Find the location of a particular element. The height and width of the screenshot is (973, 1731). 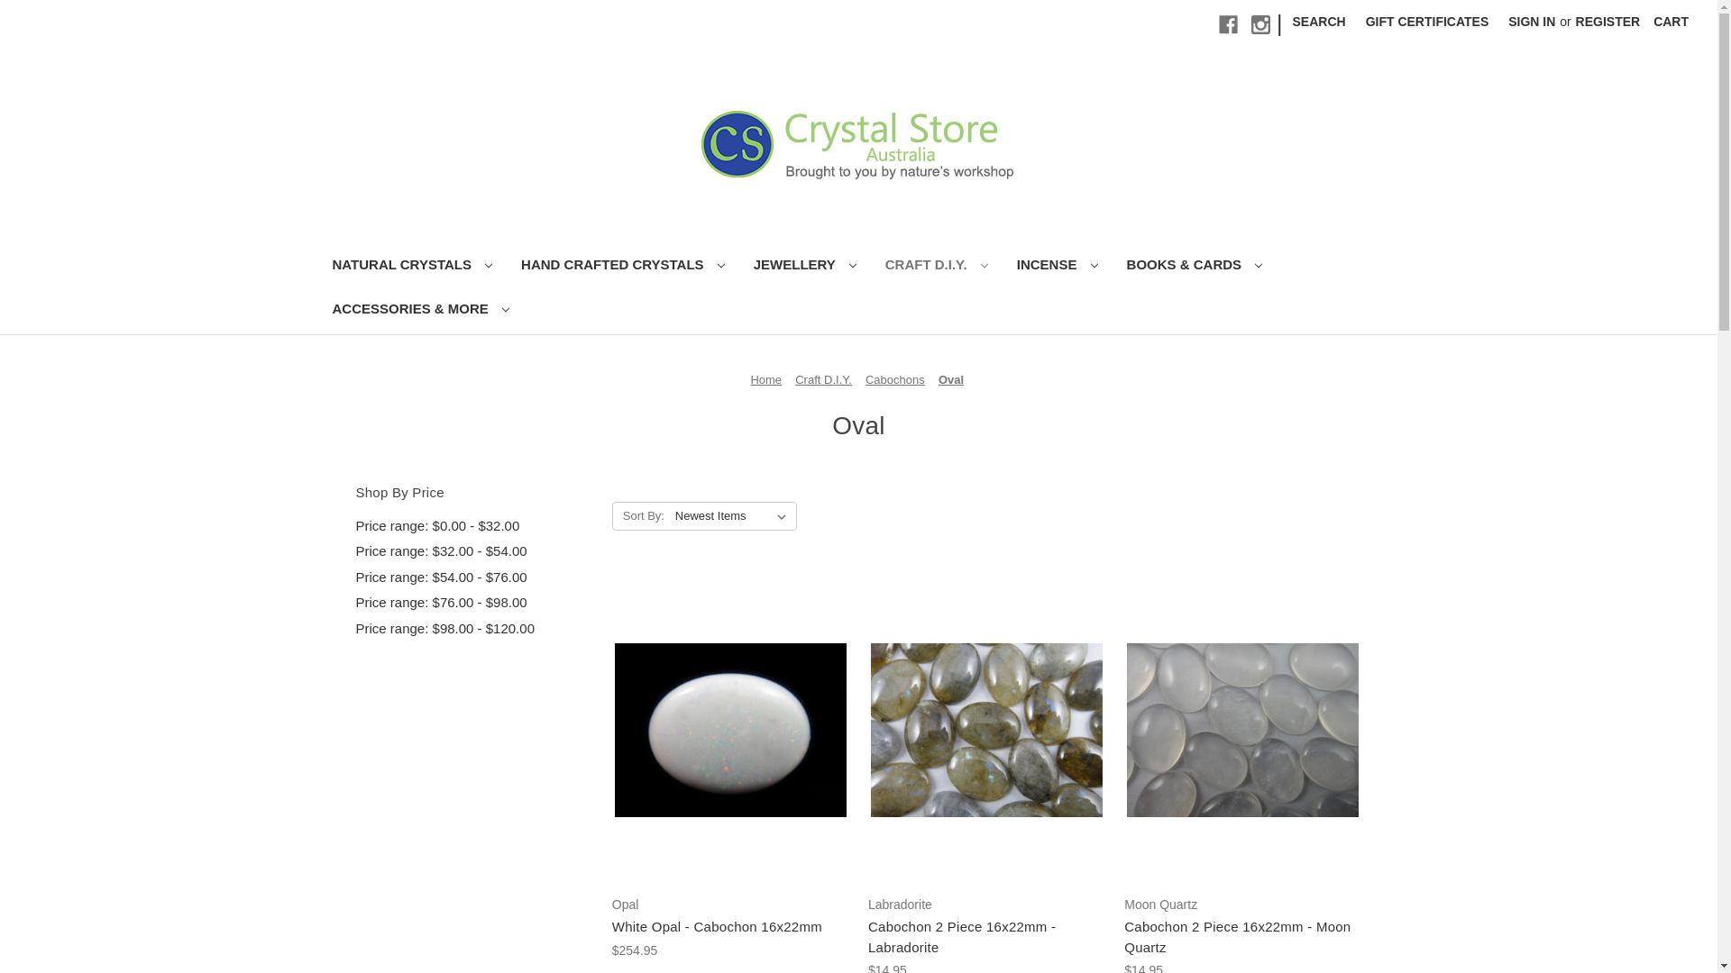

Price range: $54.00 - $76.00 is located at coordinates (474, 578).